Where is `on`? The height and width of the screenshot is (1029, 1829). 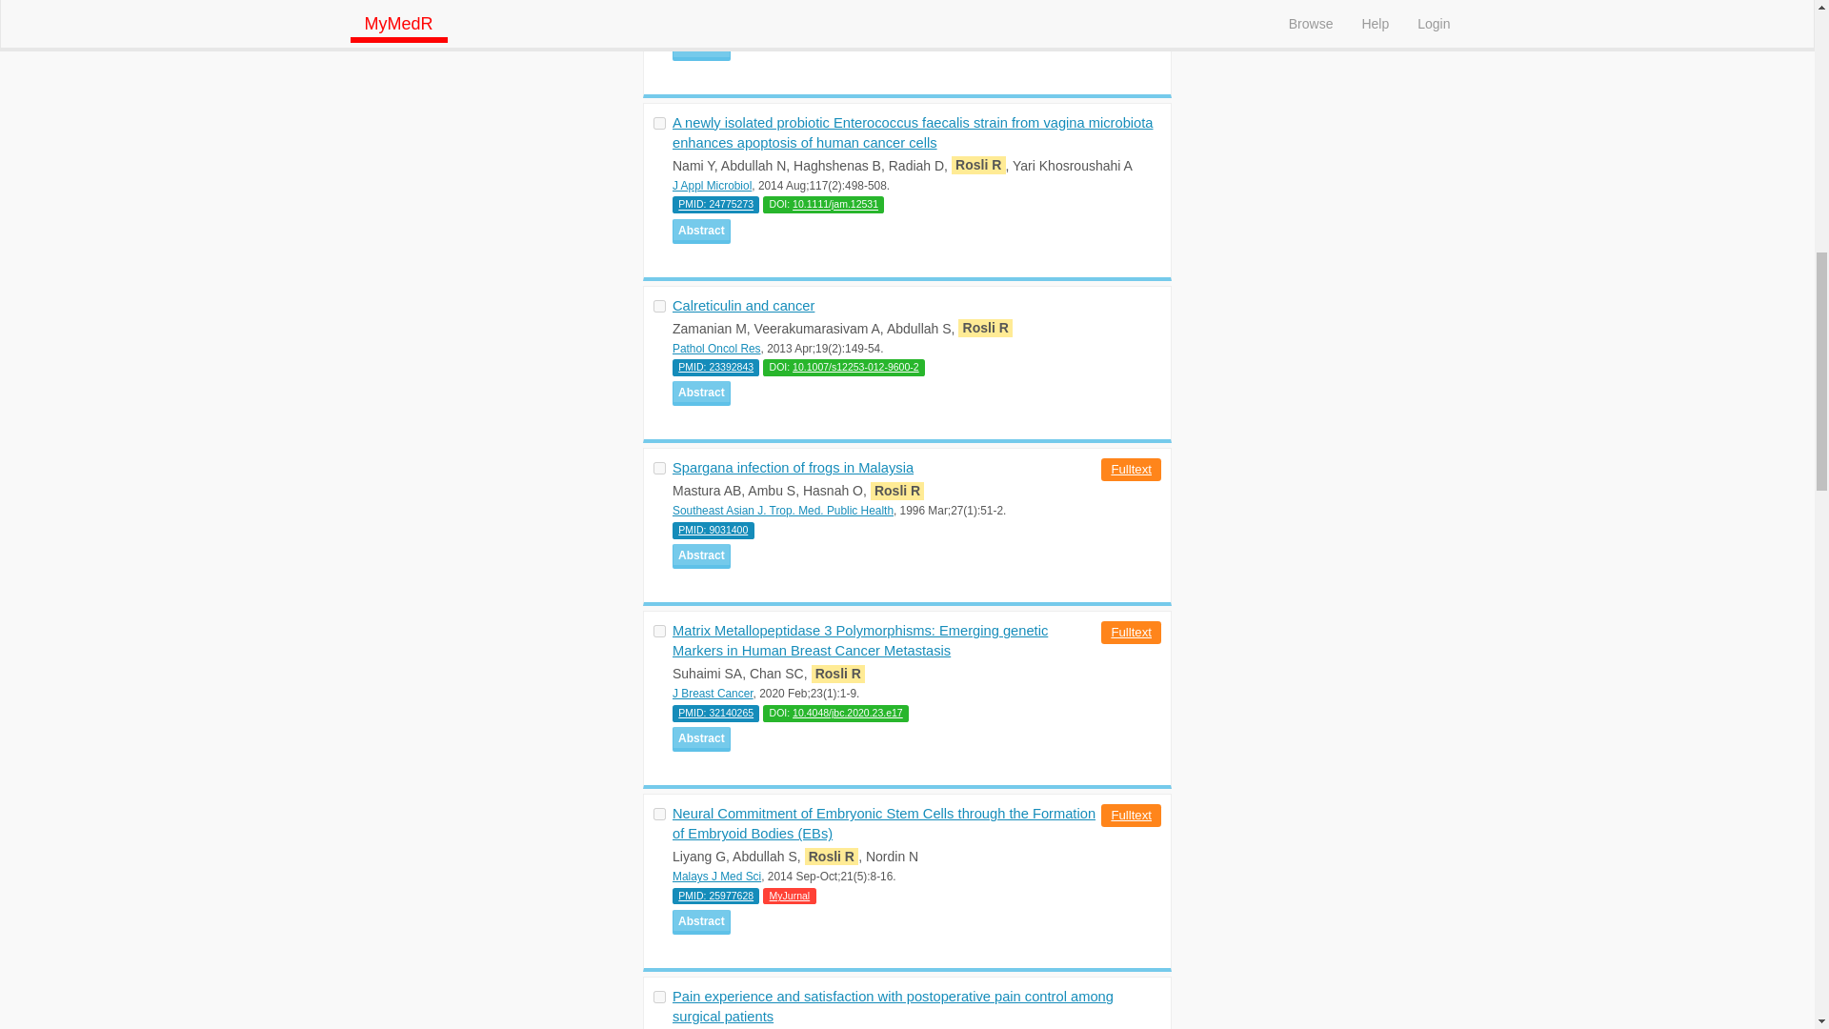
on is located at coordinates (659, 124).